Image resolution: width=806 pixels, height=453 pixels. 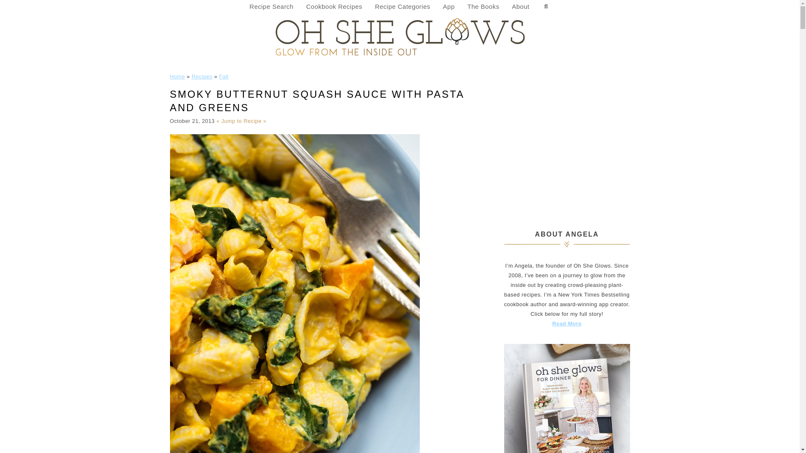 What do you see at coordinates (521, 7) in the screenshot?
I see `About` at bounding box center [521, 7].